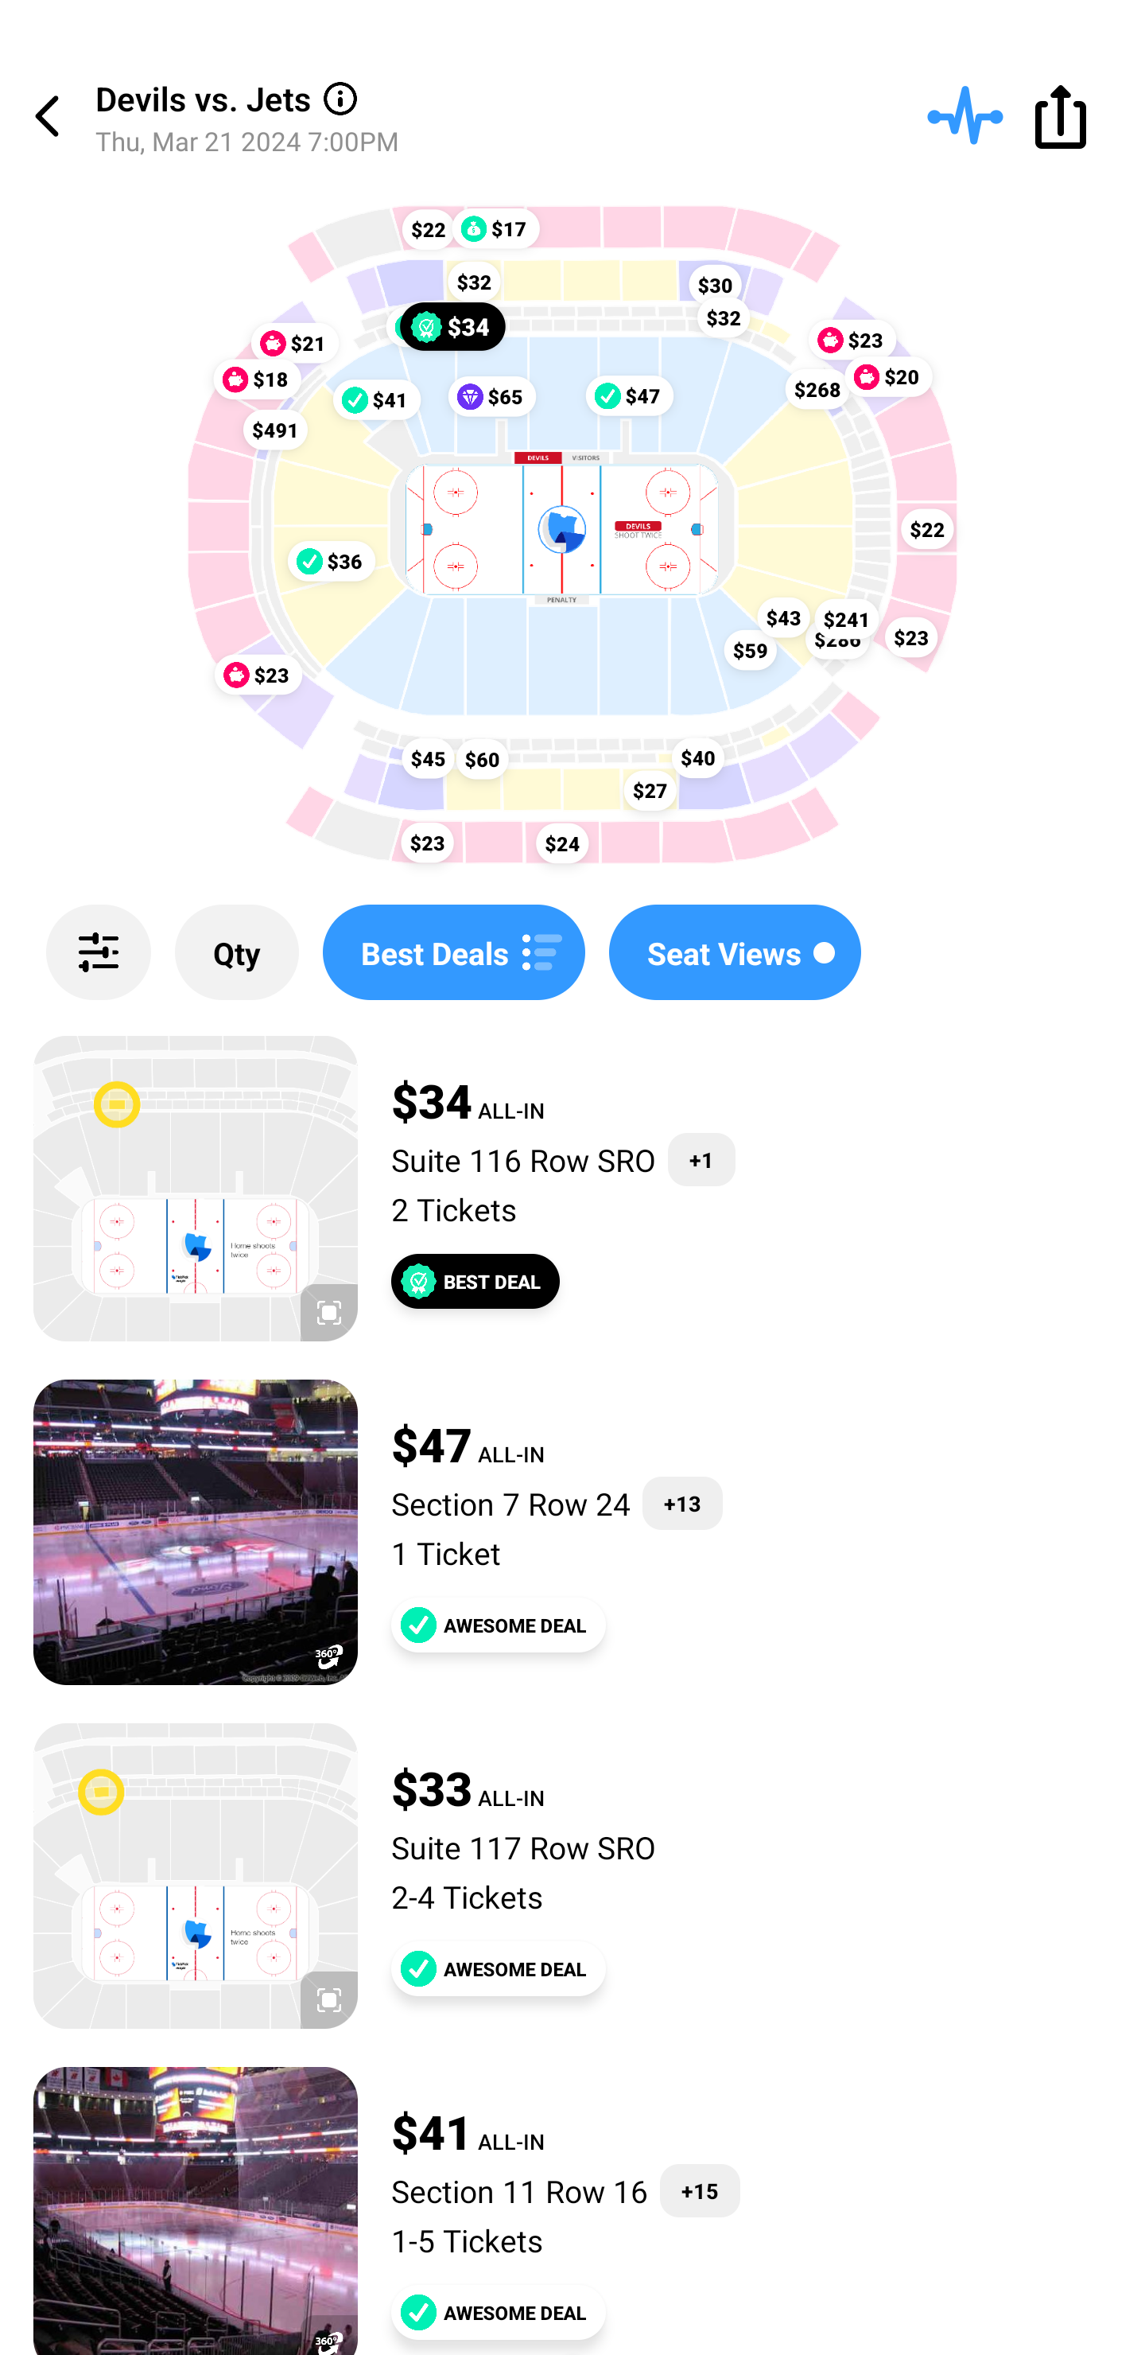 The width and height of the screenshot is (1145, 2355). What do you see at coordinates (237, 952) in the screenshot?
I see `Qty` at bounding box center [237, 952].